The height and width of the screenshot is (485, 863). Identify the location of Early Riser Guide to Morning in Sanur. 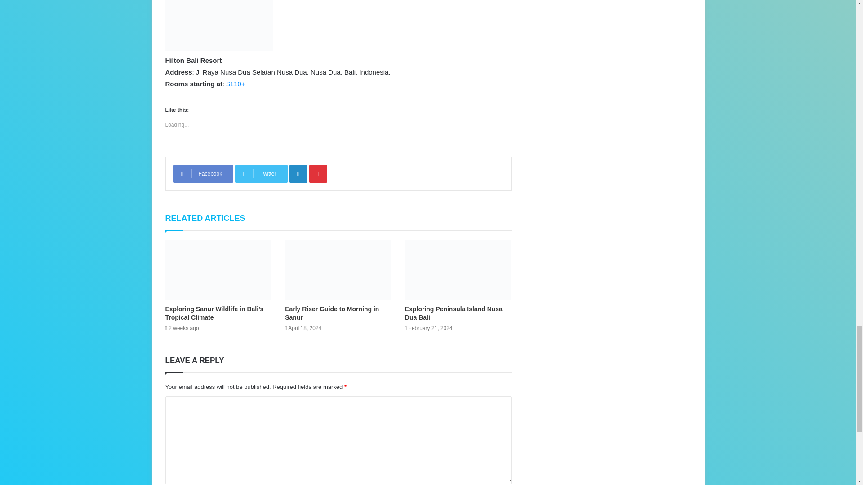
(338, 270).